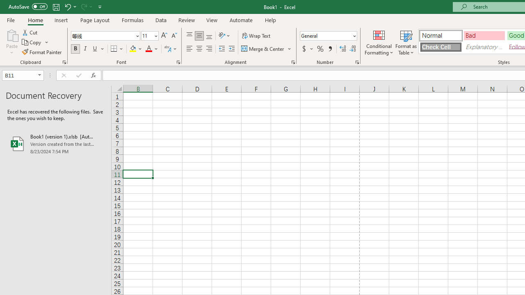 The width and height of the screenshot is (525, 295). Describe the element at coordinates (152, 49) in the screenshot. I see `Font Color` at that location.